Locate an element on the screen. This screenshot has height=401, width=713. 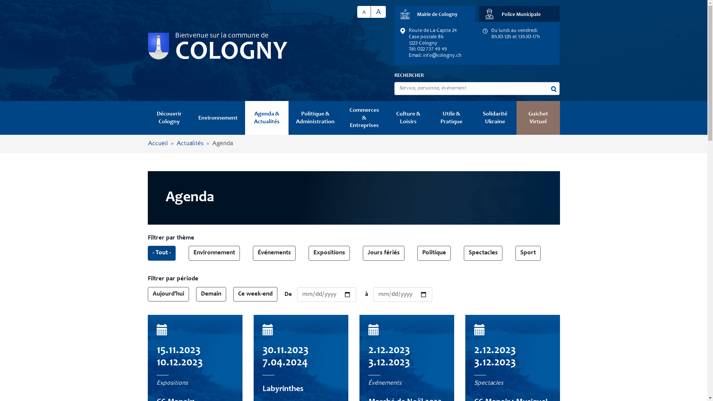
Utile & Pratique is located at coordinates (452, 118).